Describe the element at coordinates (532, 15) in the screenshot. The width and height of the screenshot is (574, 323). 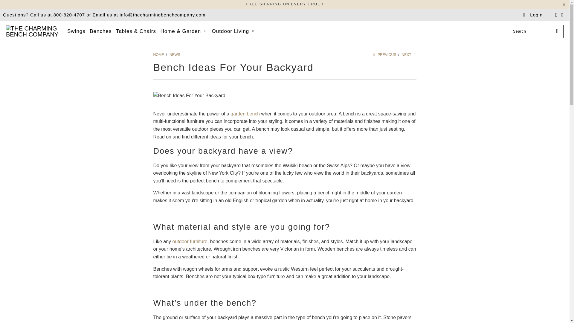
I see `Login` at that location.